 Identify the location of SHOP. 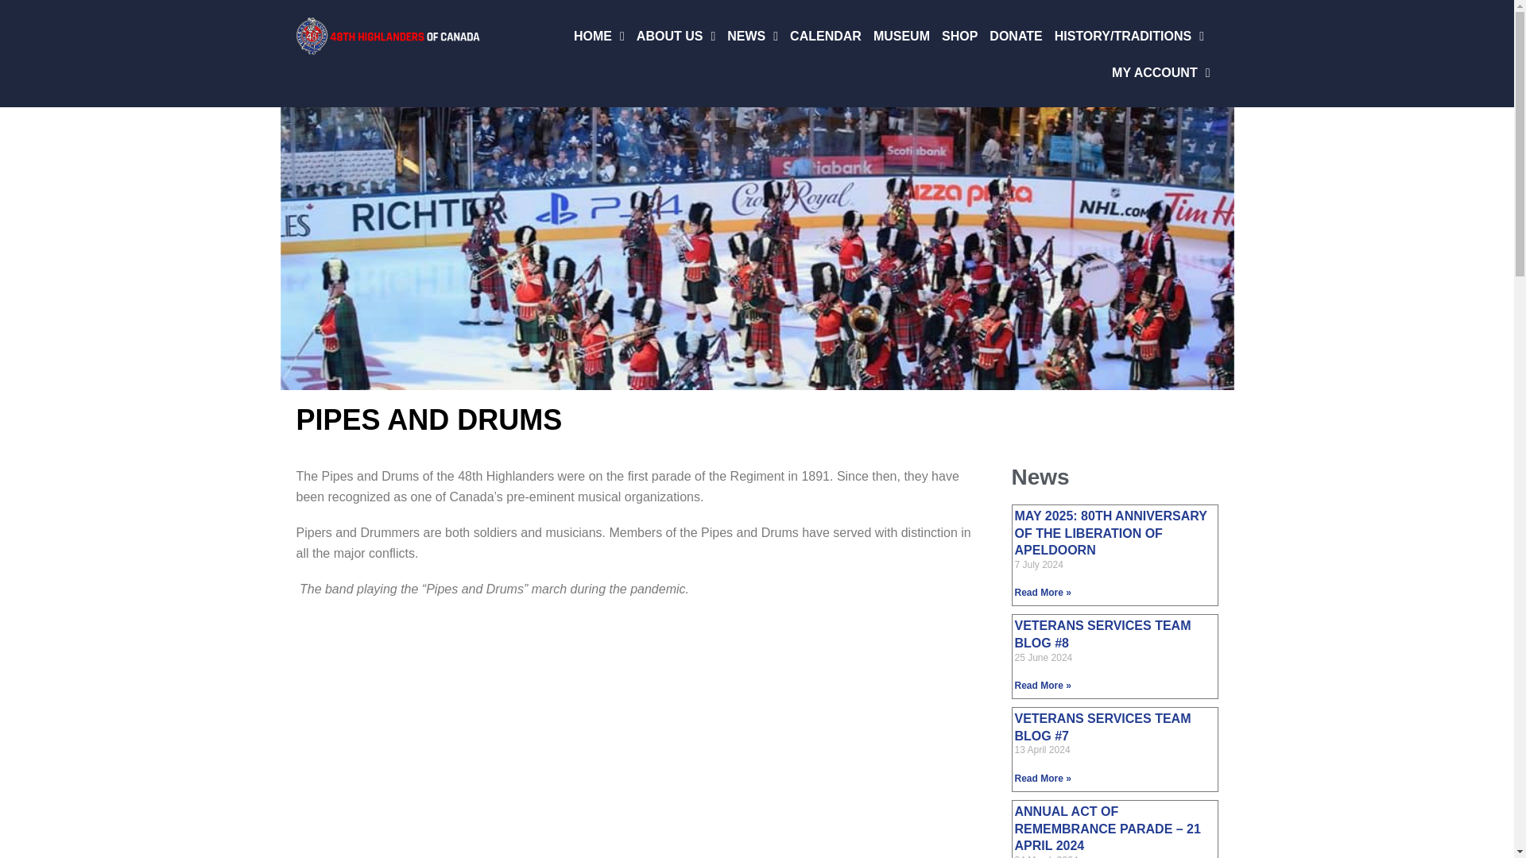
(959, 37).